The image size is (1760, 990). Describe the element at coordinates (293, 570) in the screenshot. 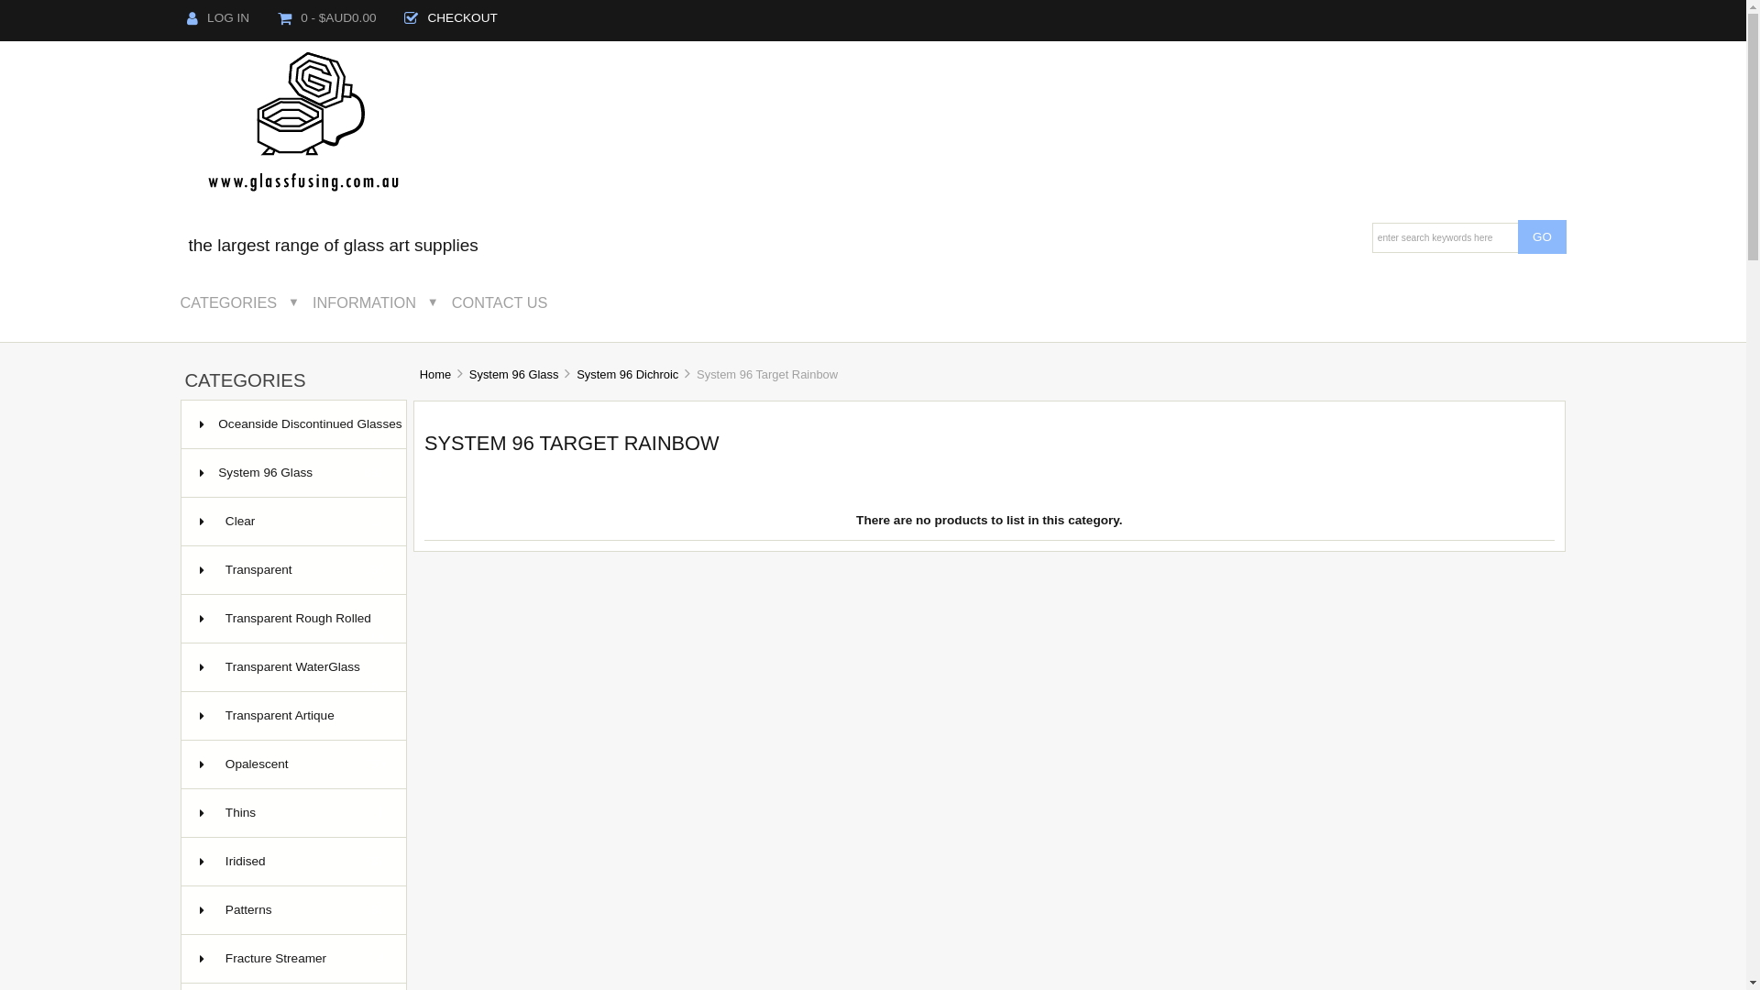

I see `  Transparent
36` at that location.